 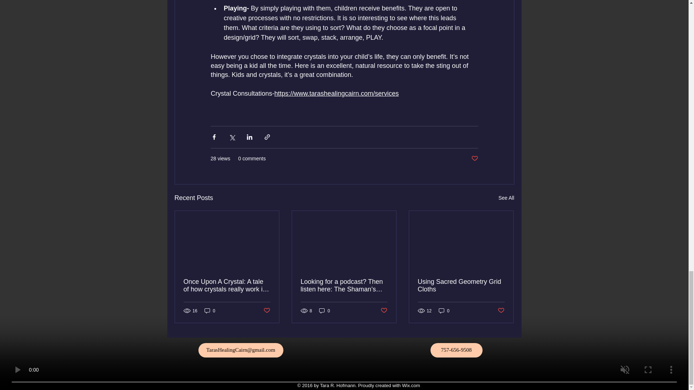 I want to click on See All, so click(x=506, y=198).